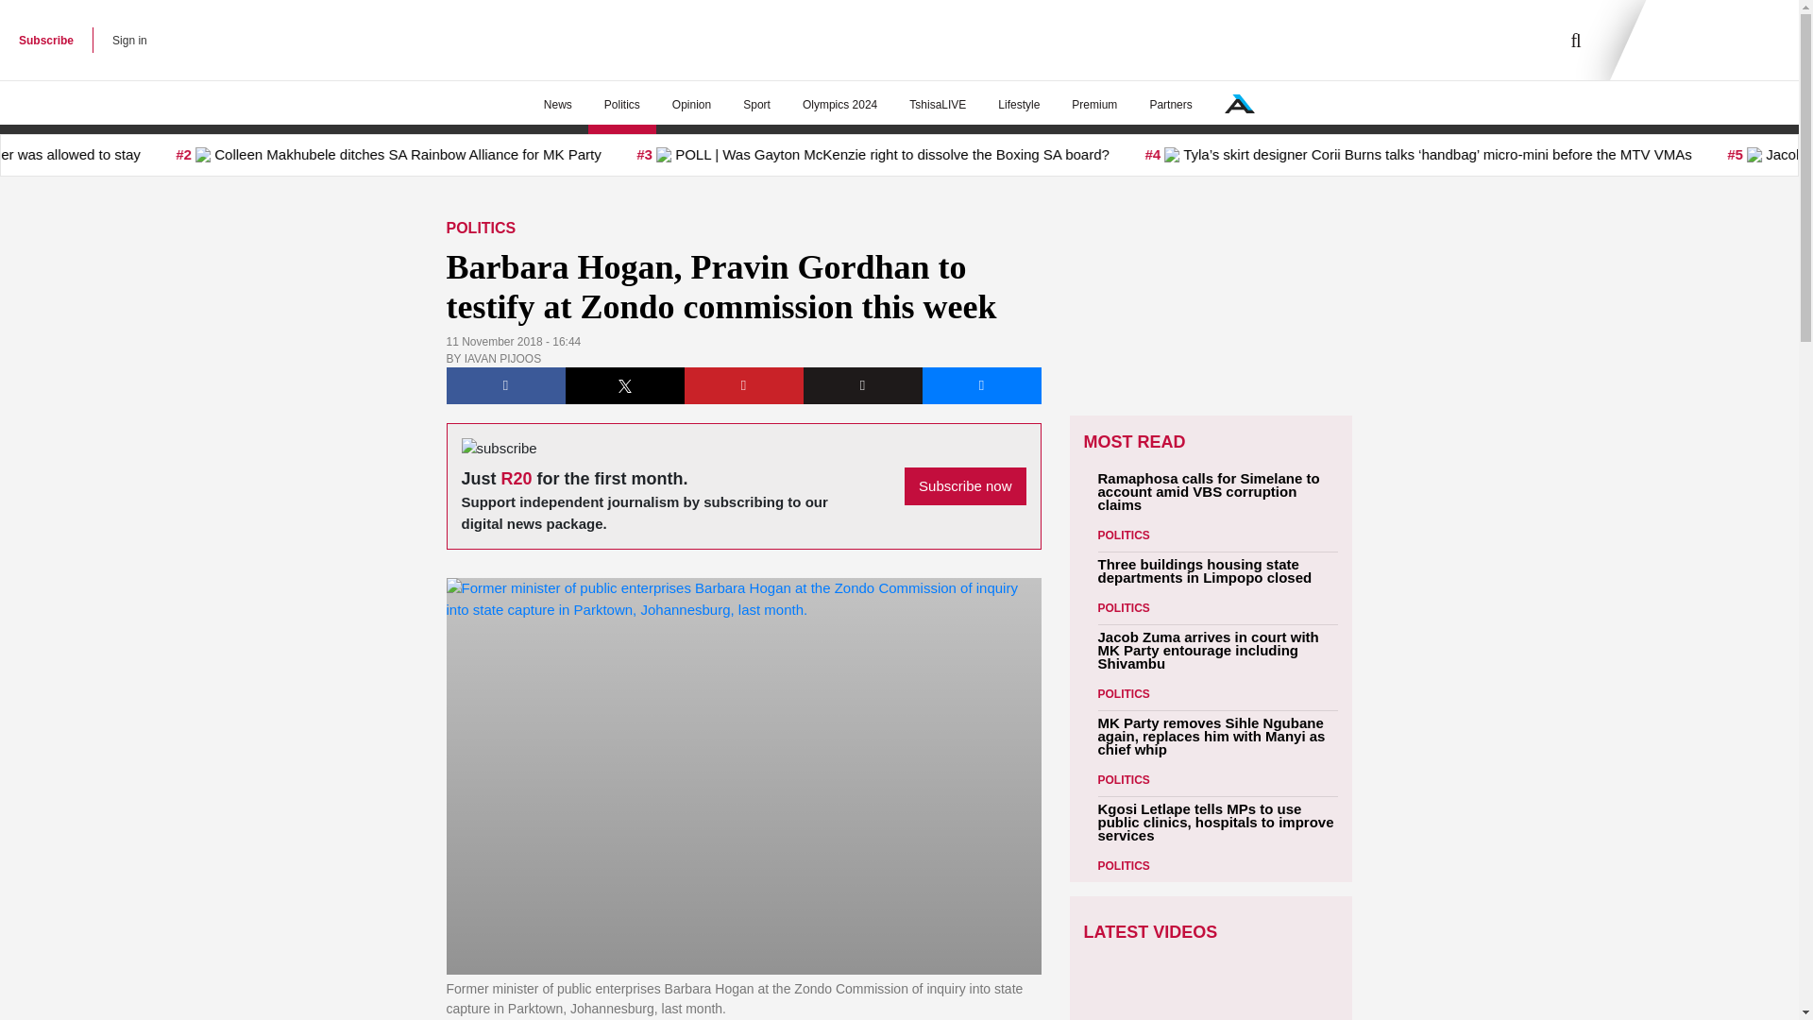 The height and width of the screenshot is (1020, 1813). What do you see at coordinates (621, 105) in the screenshot?
I see `Politics` at bounding box center [621, 105].